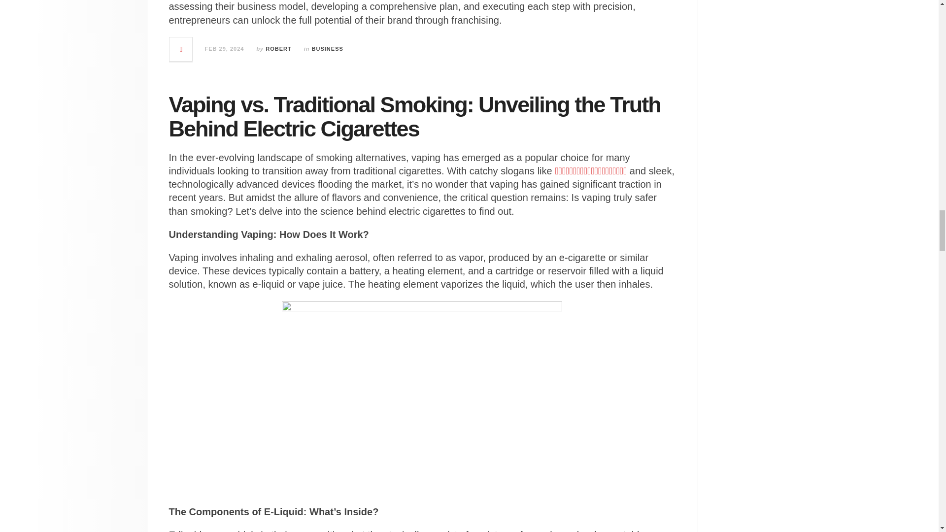  Describe the element at coordinates (181, 49) in the screenshot. I see `Read More...` at that location.